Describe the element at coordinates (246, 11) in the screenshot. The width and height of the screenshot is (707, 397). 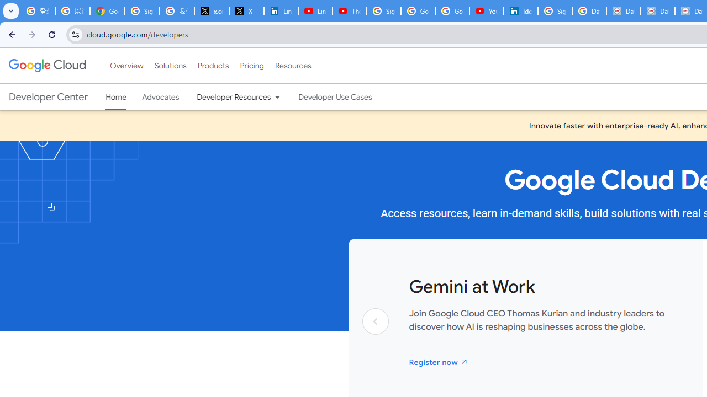
I see `X` at that location.